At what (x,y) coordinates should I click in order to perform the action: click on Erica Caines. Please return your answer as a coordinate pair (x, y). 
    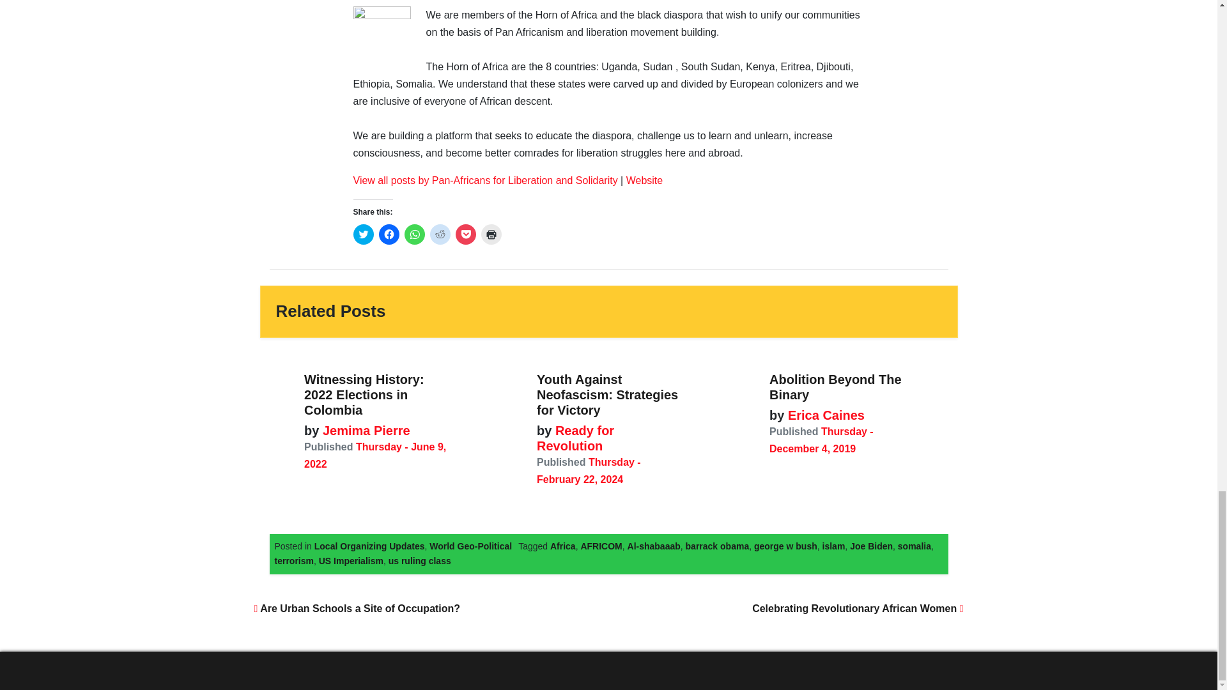
    Looking at the image, I should click on (824, 415).